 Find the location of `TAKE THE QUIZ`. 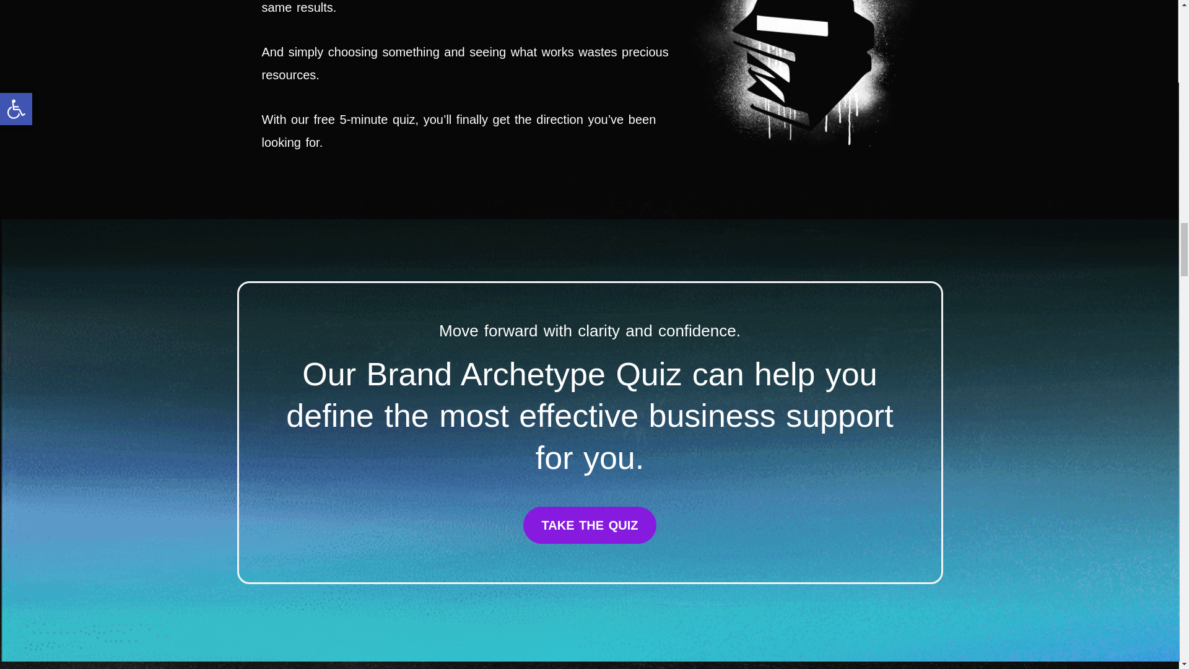

TAKE THE QUIZ is located at coordinates (590, 525).